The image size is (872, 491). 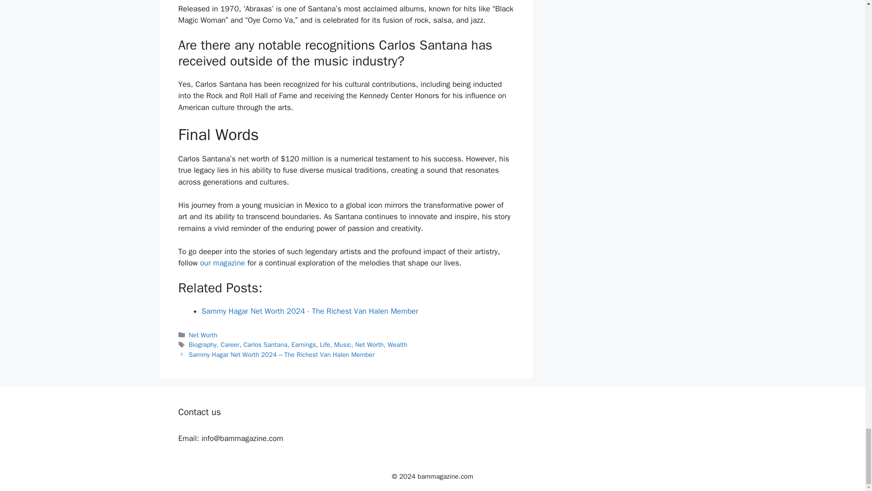 I want to click on Net Worth, so click(x=203, y=335).